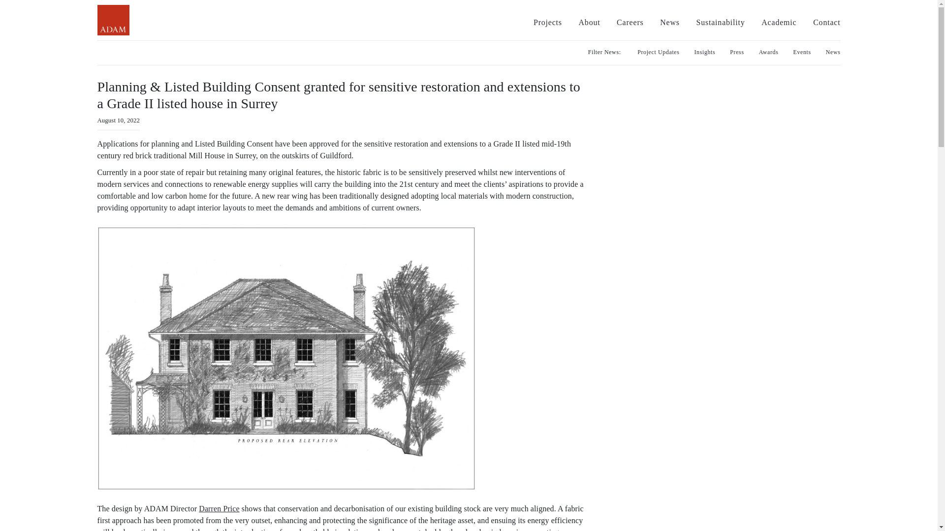 The height and width of the screenshot is (531, 945). What do you see at coordinates (219, 508) in the screenshot?
I see `Darren Price` at bounding box center [219, 508].